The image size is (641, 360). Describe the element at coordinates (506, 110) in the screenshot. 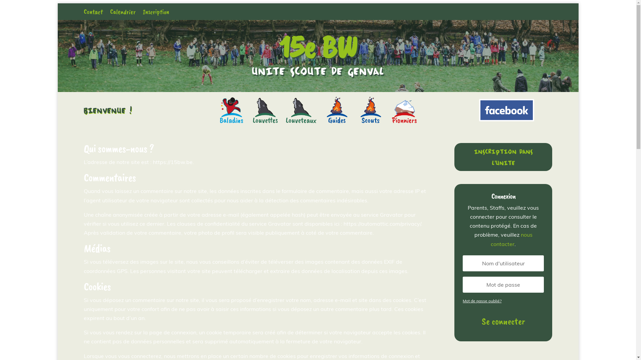

I see `2000px-Facebook_New_Logo_2015.svg_` at that location.